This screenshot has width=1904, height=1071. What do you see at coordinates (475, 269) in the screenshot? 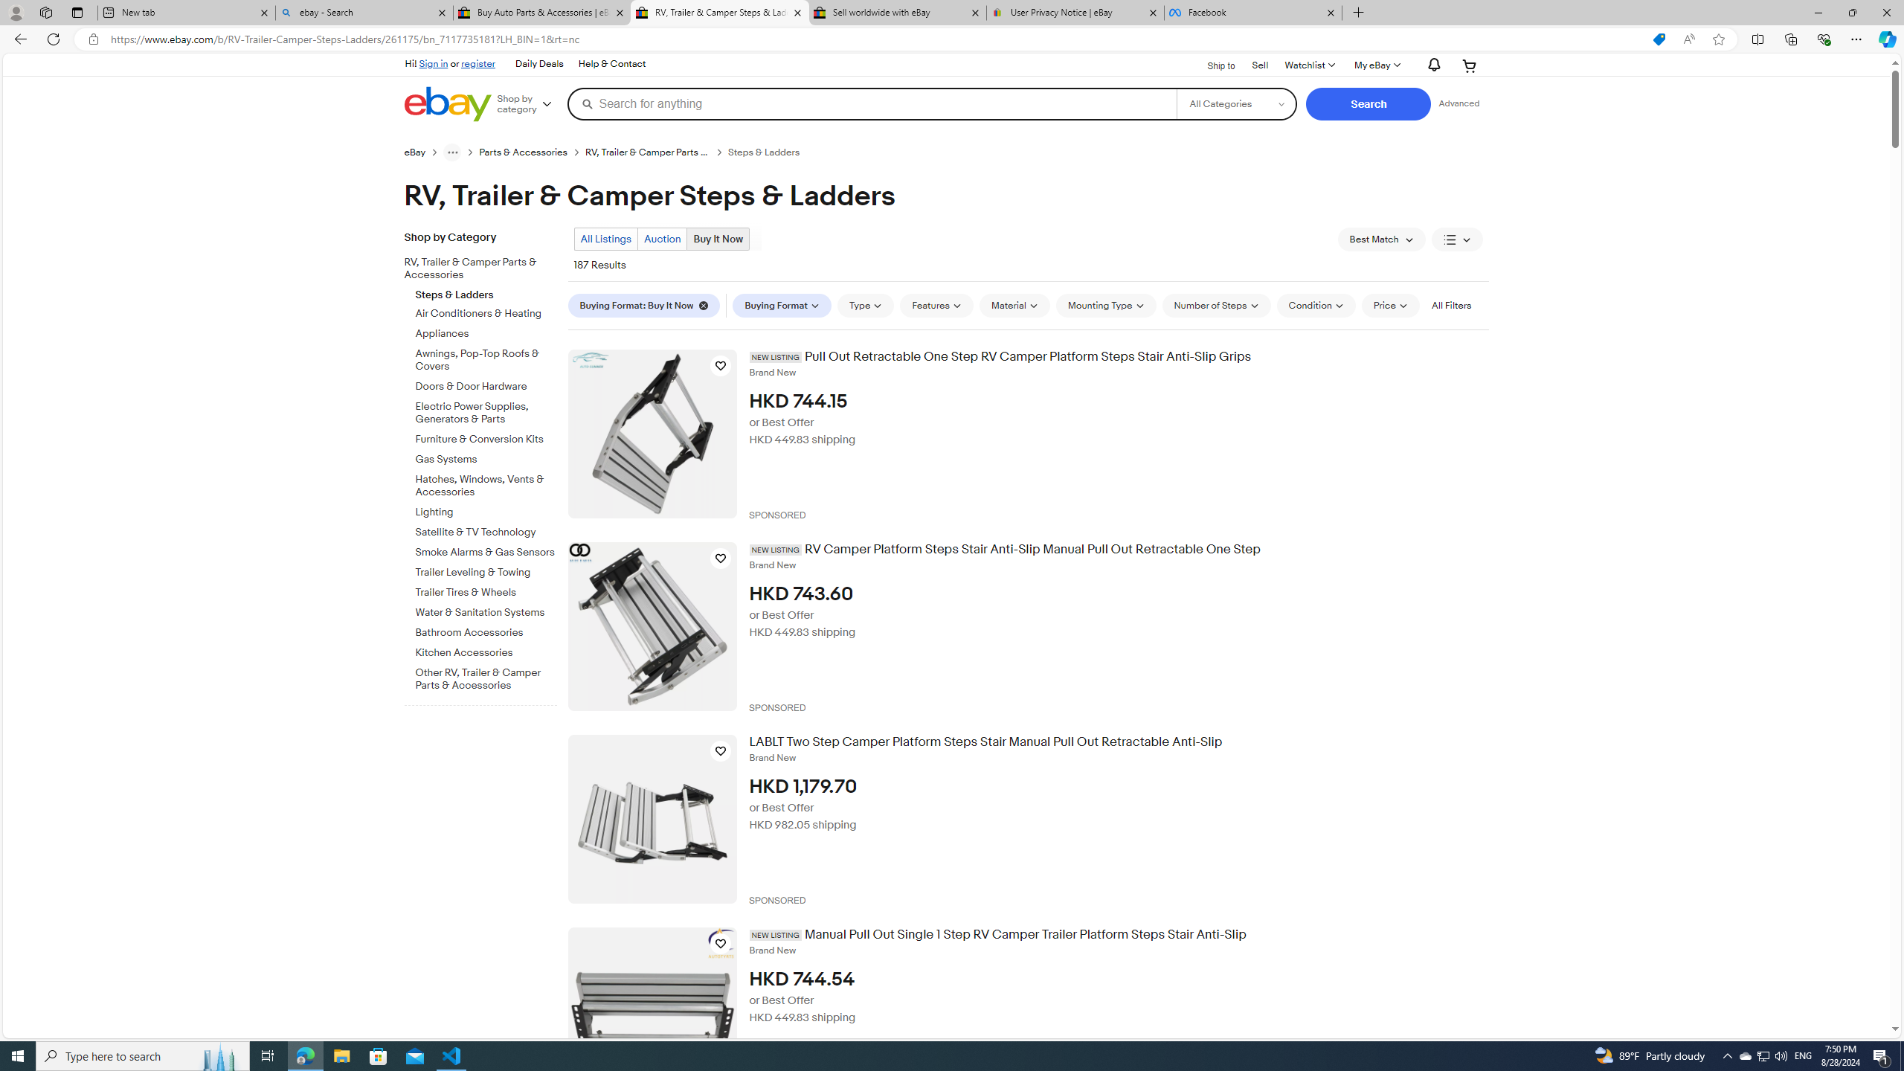
I see `RV, Trailer & Camper Parts & Accessories` at bounding box center [475, 269].